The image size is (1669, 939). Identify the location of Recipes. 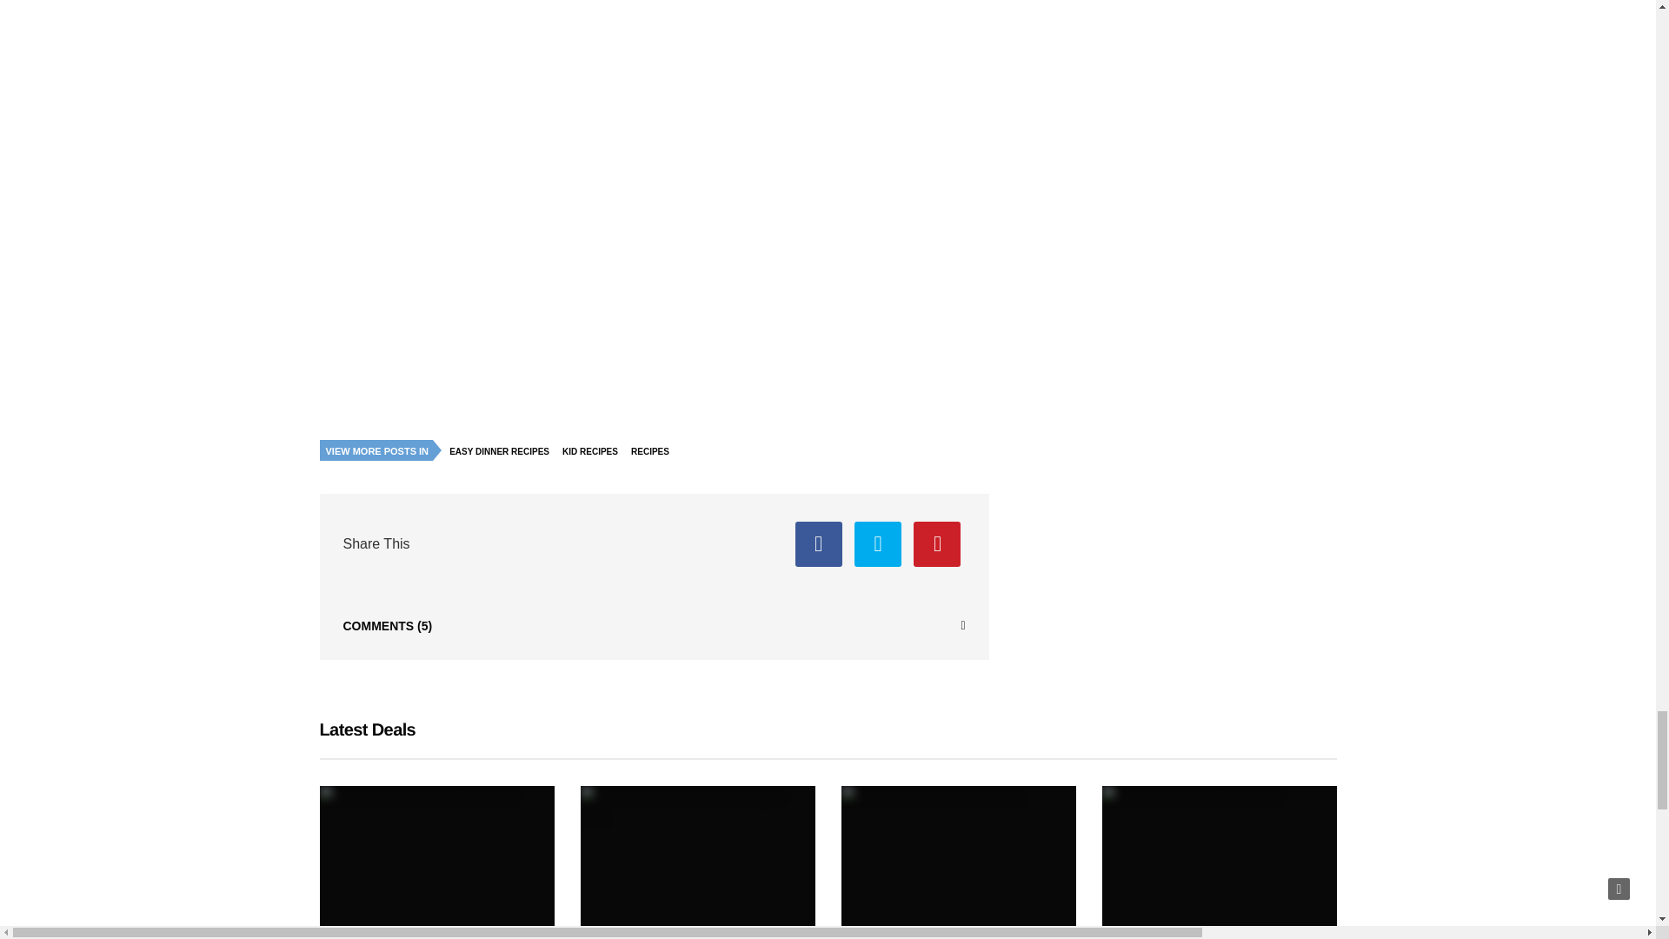
(655, 452).